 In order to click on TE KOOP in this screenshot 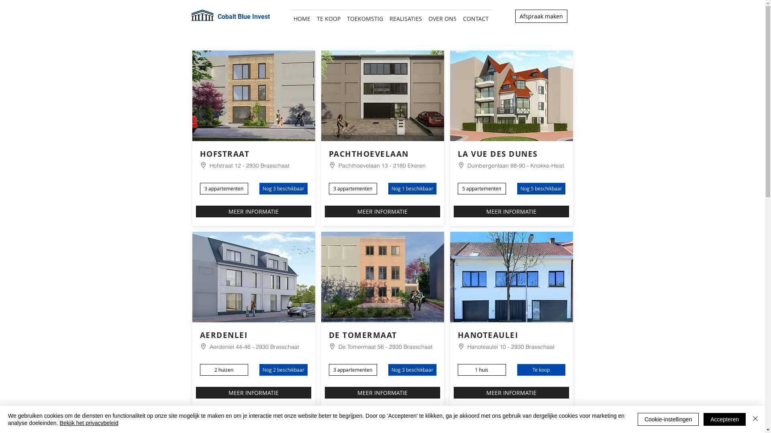, I will do `click(328, 15)`.